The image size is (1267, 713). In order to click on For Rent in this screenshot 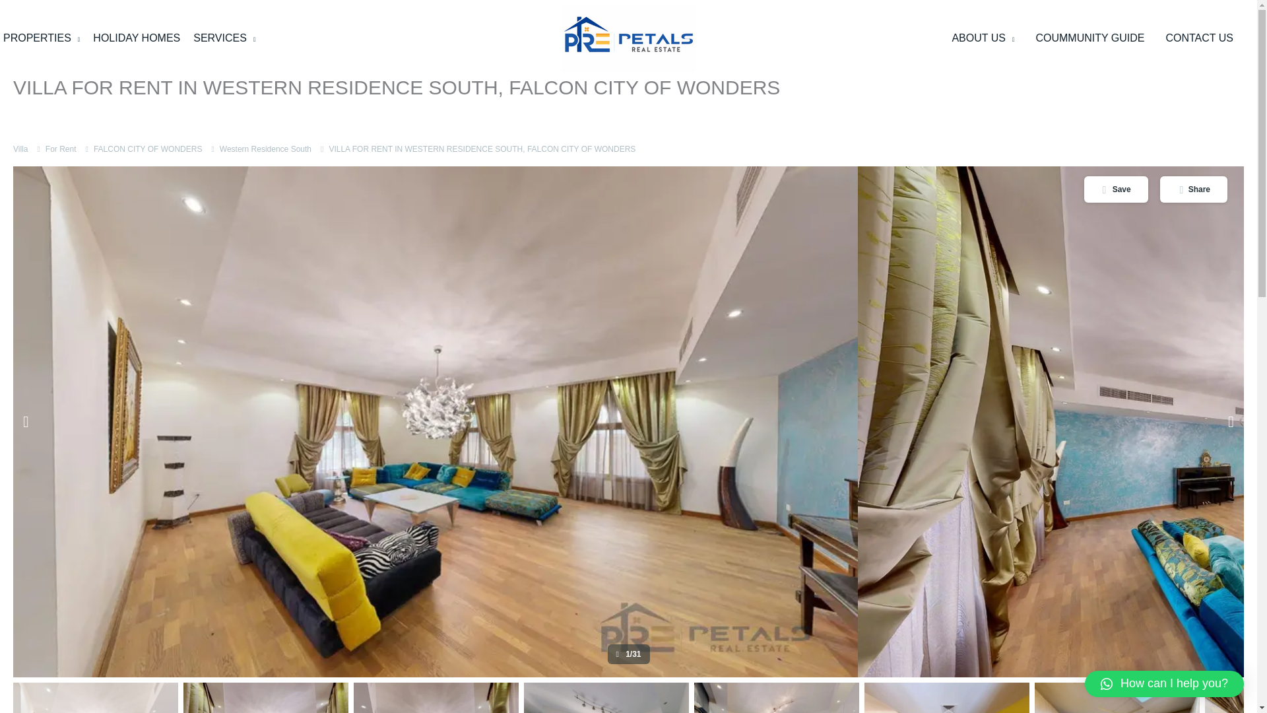, I will do `click(61, 149)`.